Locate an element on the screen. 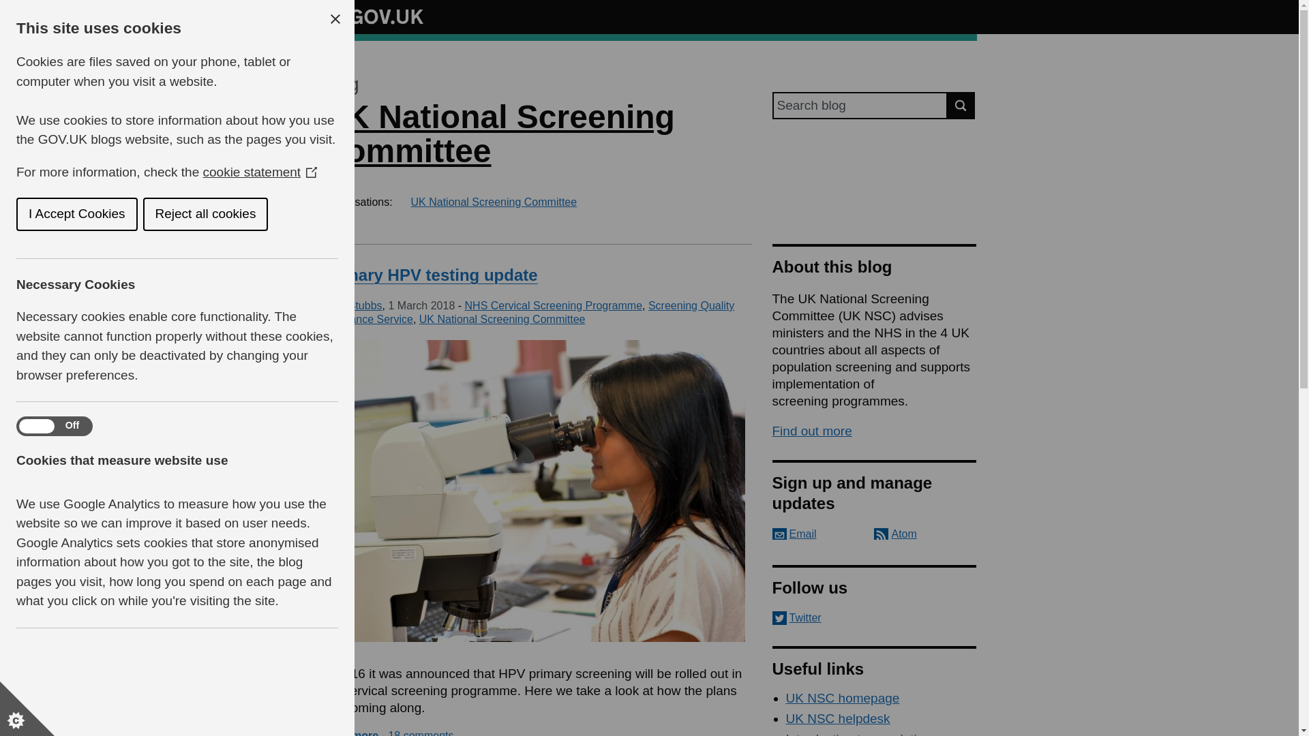  Reject all cookies is located at coordinates (149, 214).